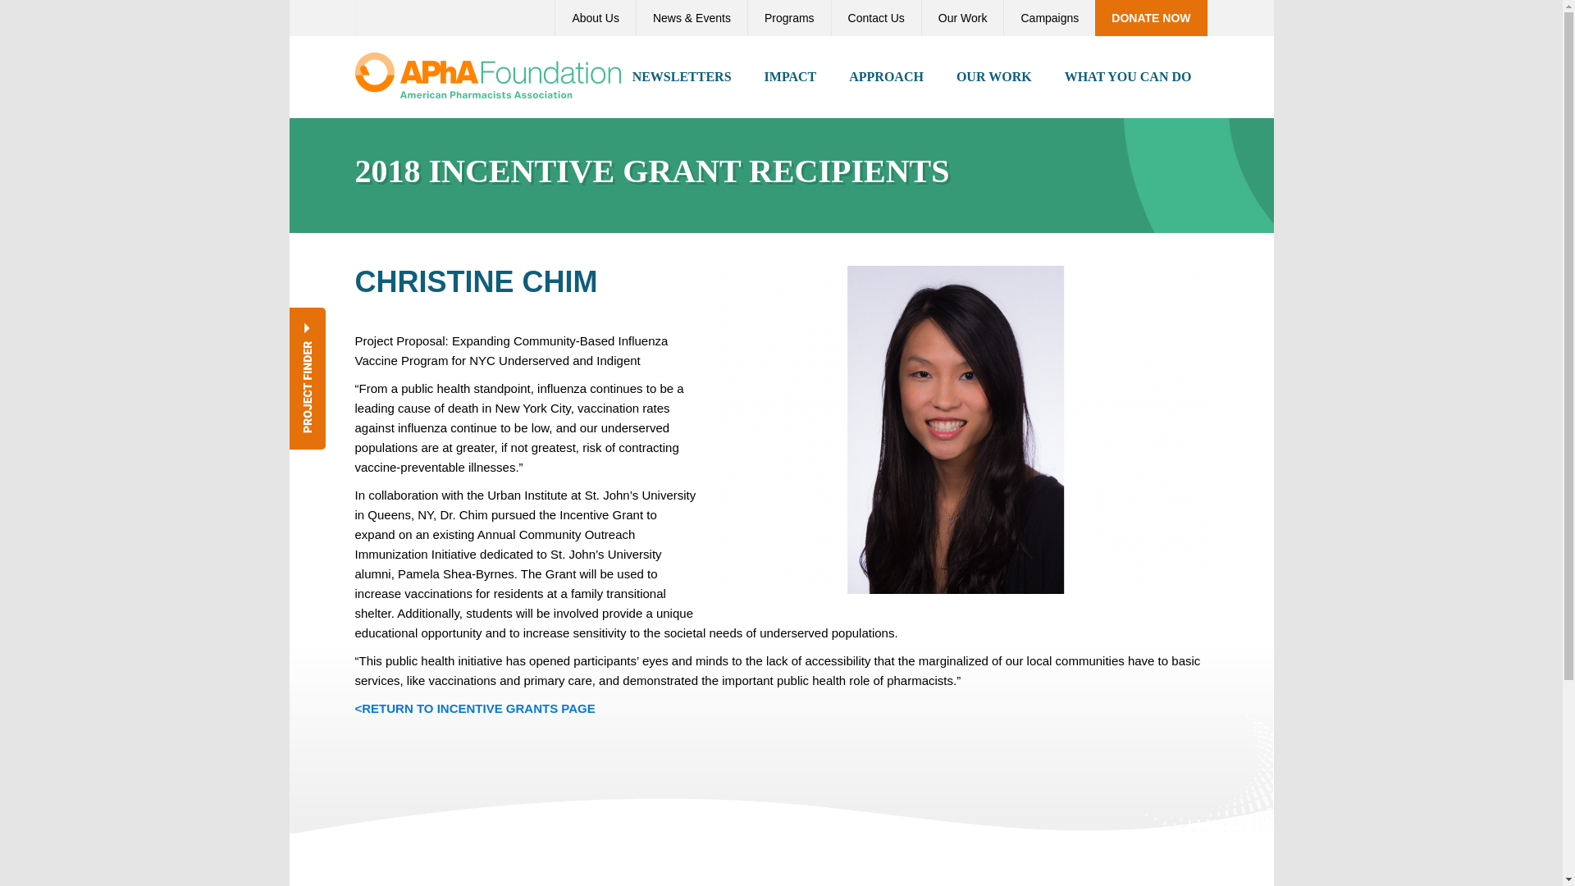 This screenshot has height=886, width=1575. I want to click on OUR WORK, so click(994, 77).